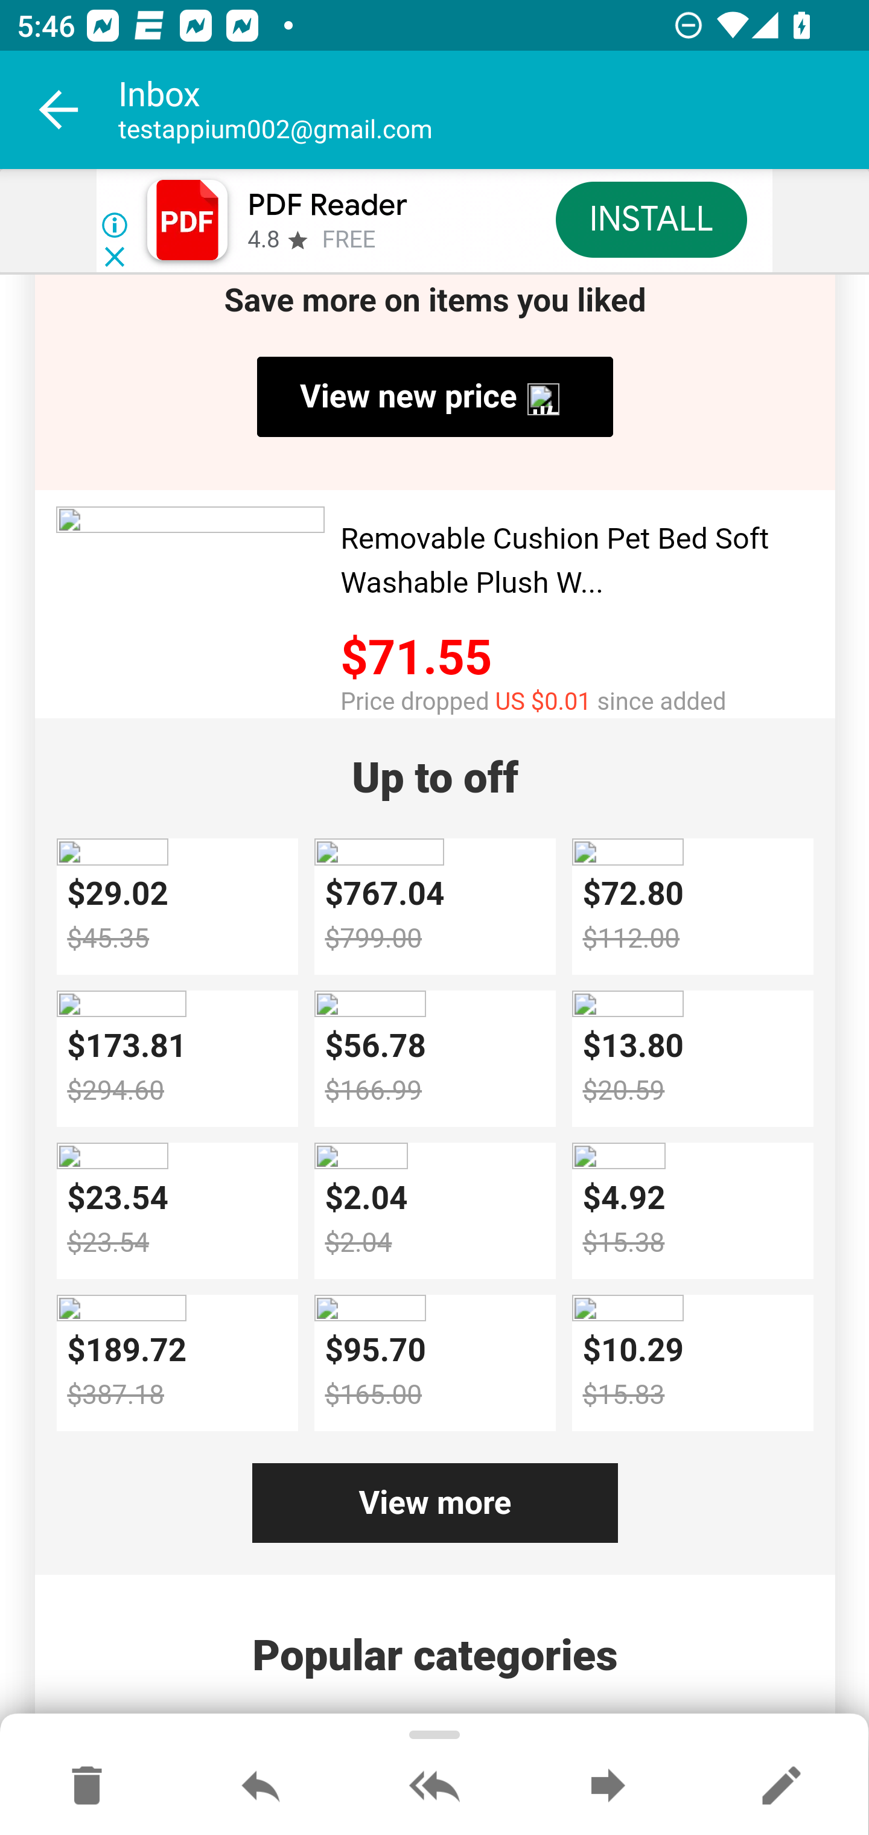 The height and width of the screenshot is (1835, 869). What do you see at coordinates (177, 1059) in the screenshot?
I see `$173.81 $294.60 data: $173.81 $294.60` at bounding box center [177, 1059].